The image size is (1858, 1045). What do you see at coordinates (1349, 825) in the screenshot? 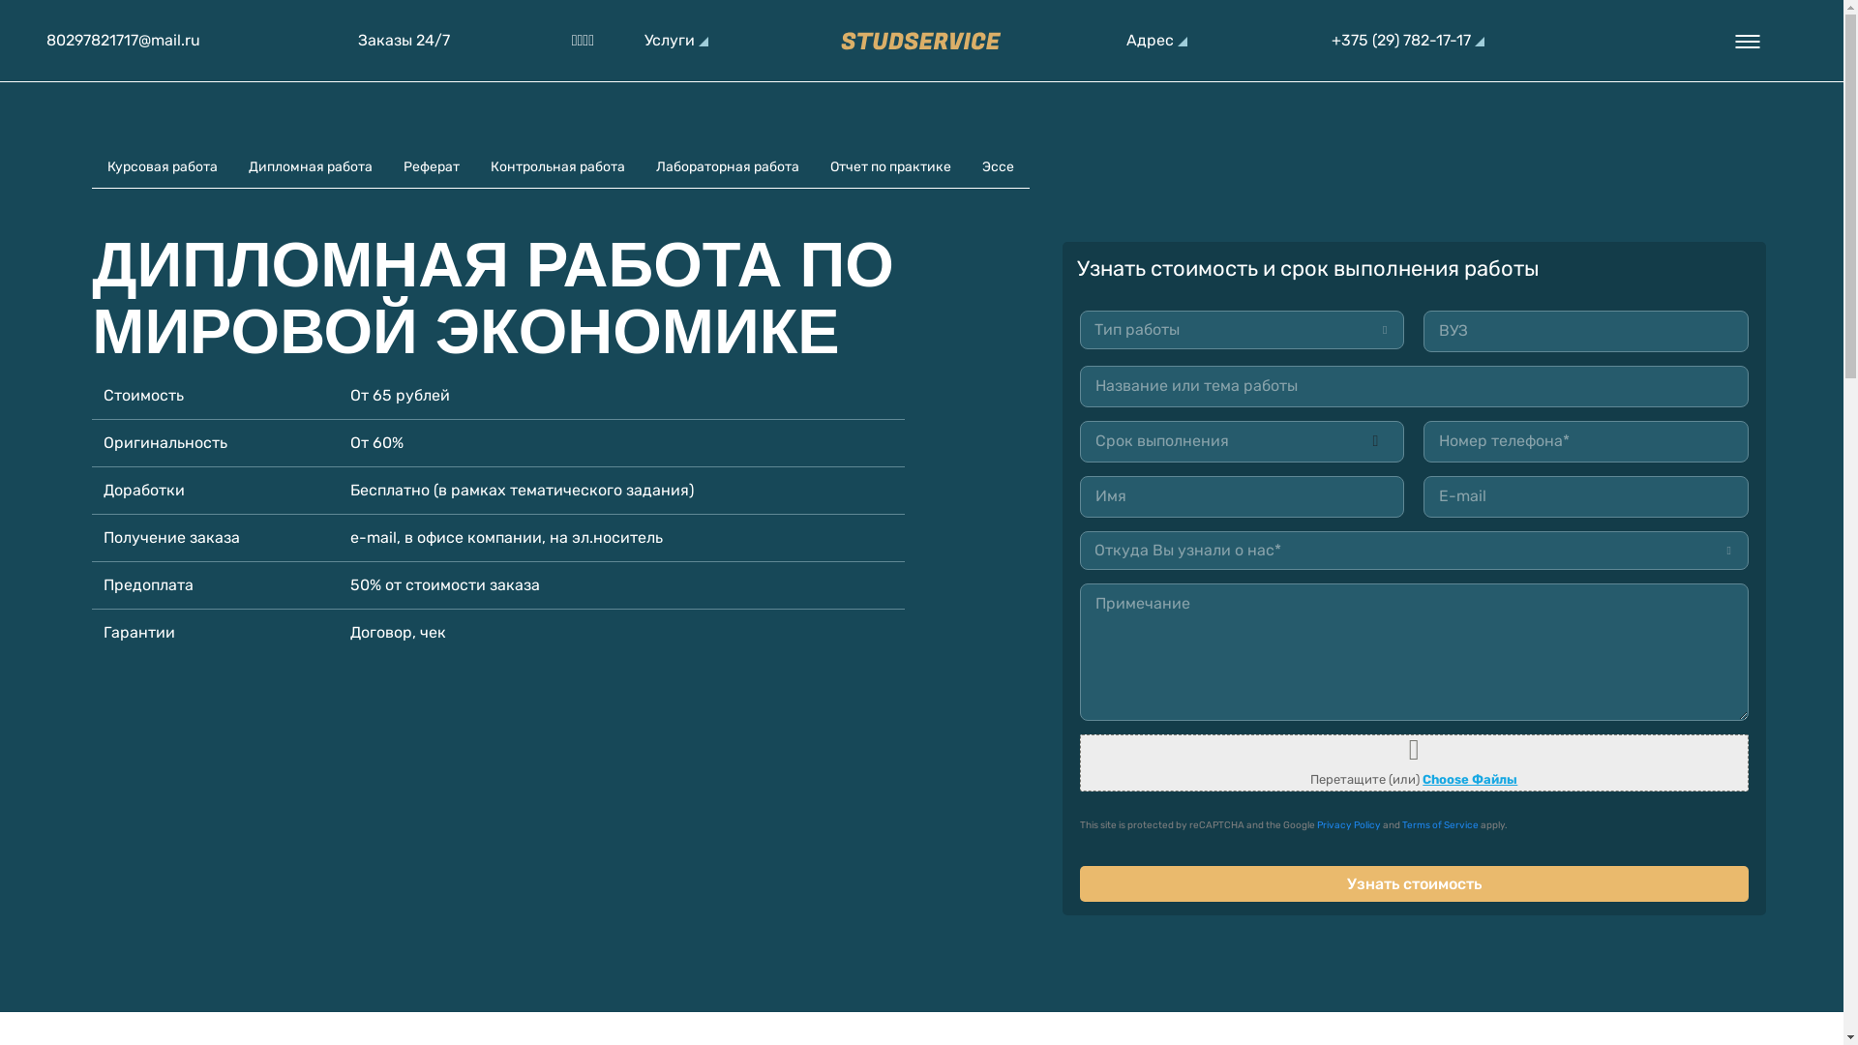
I see `Privacy Policy` at bounding box center [1349, 825].